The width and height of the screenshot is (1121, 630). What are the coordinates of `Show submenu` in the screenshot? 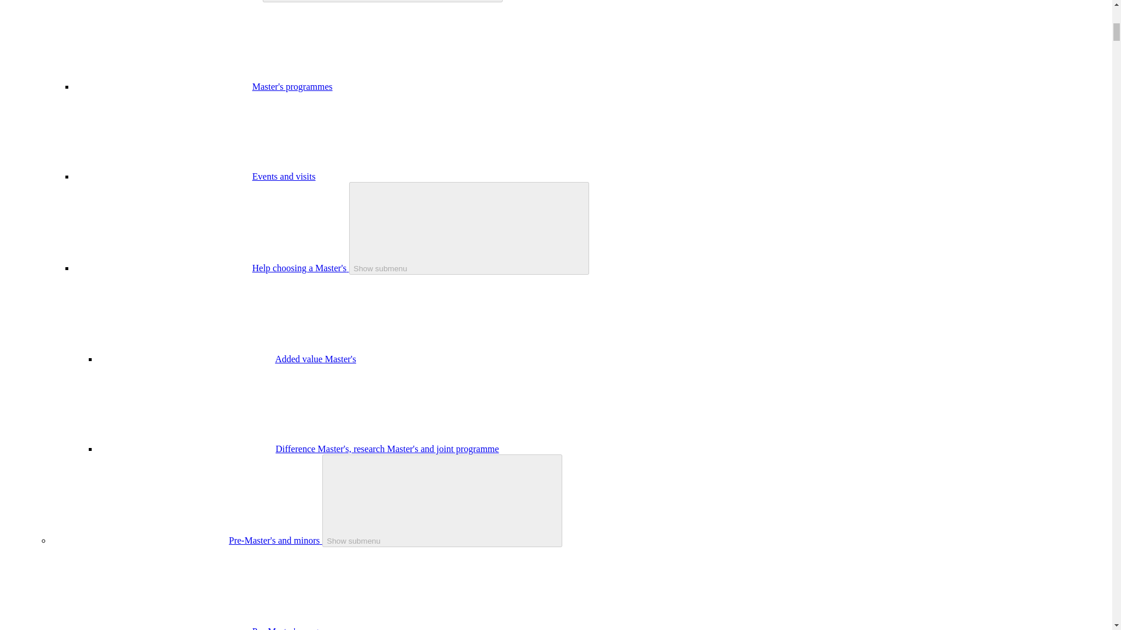 It's located at (443, 501).